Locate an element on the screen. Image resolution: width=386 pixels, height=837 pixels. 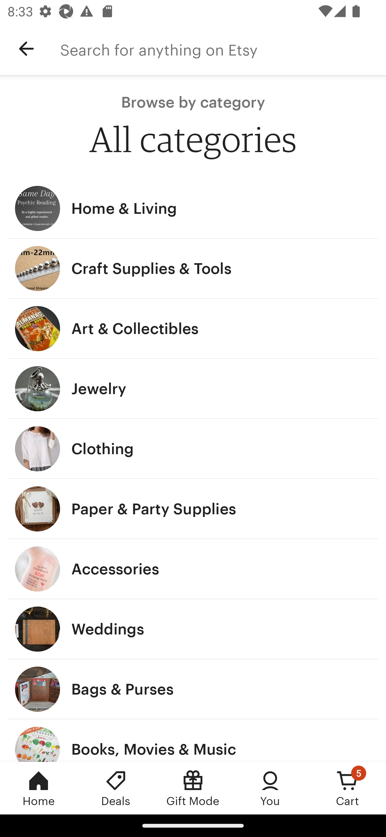
Clothing is located at coordinates (193, 449).